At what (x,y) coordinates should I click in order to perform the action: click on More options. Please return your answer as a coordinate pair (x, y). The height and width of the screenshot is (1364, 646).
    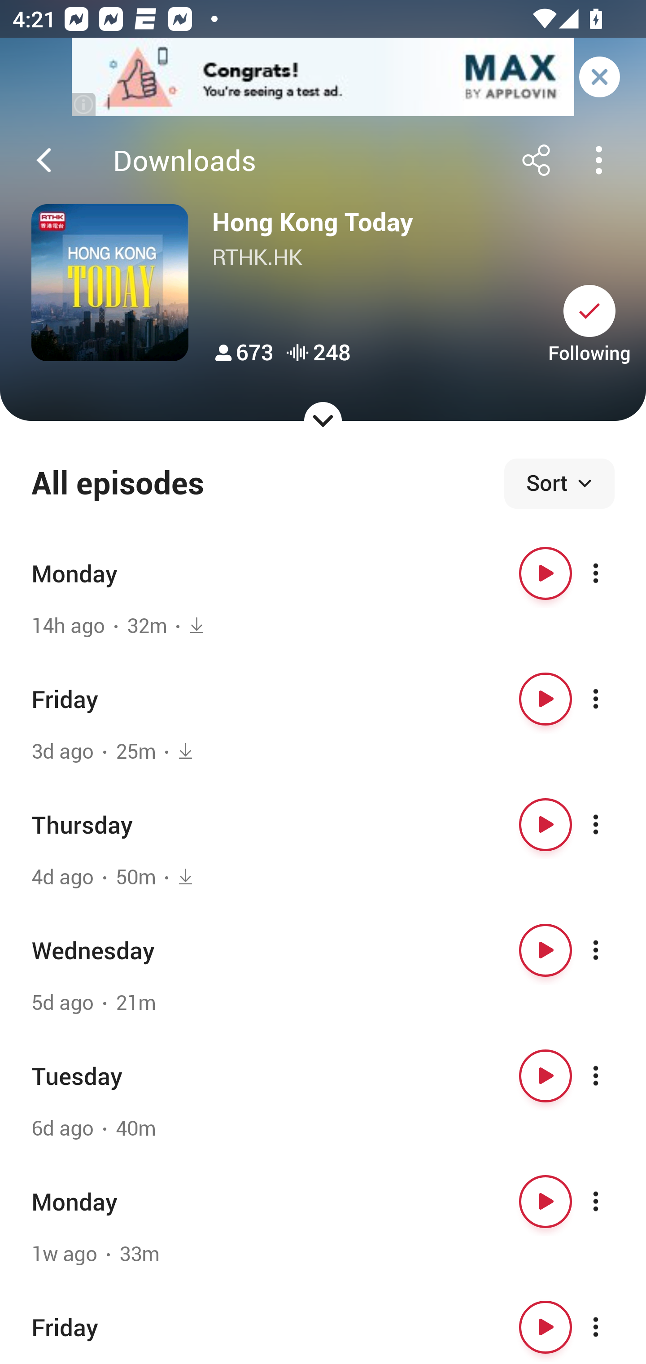
    Looking at the image, I should click on (611, 1202).